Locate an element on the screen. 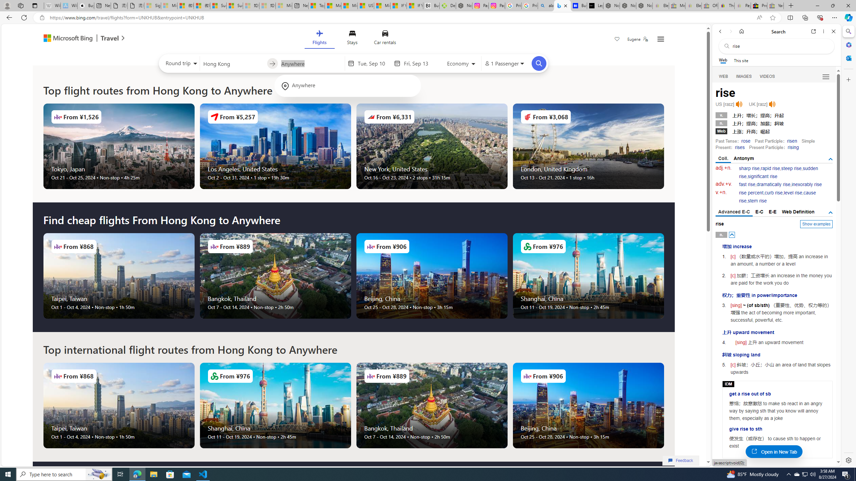  rises is located at coordinates (740, 147).